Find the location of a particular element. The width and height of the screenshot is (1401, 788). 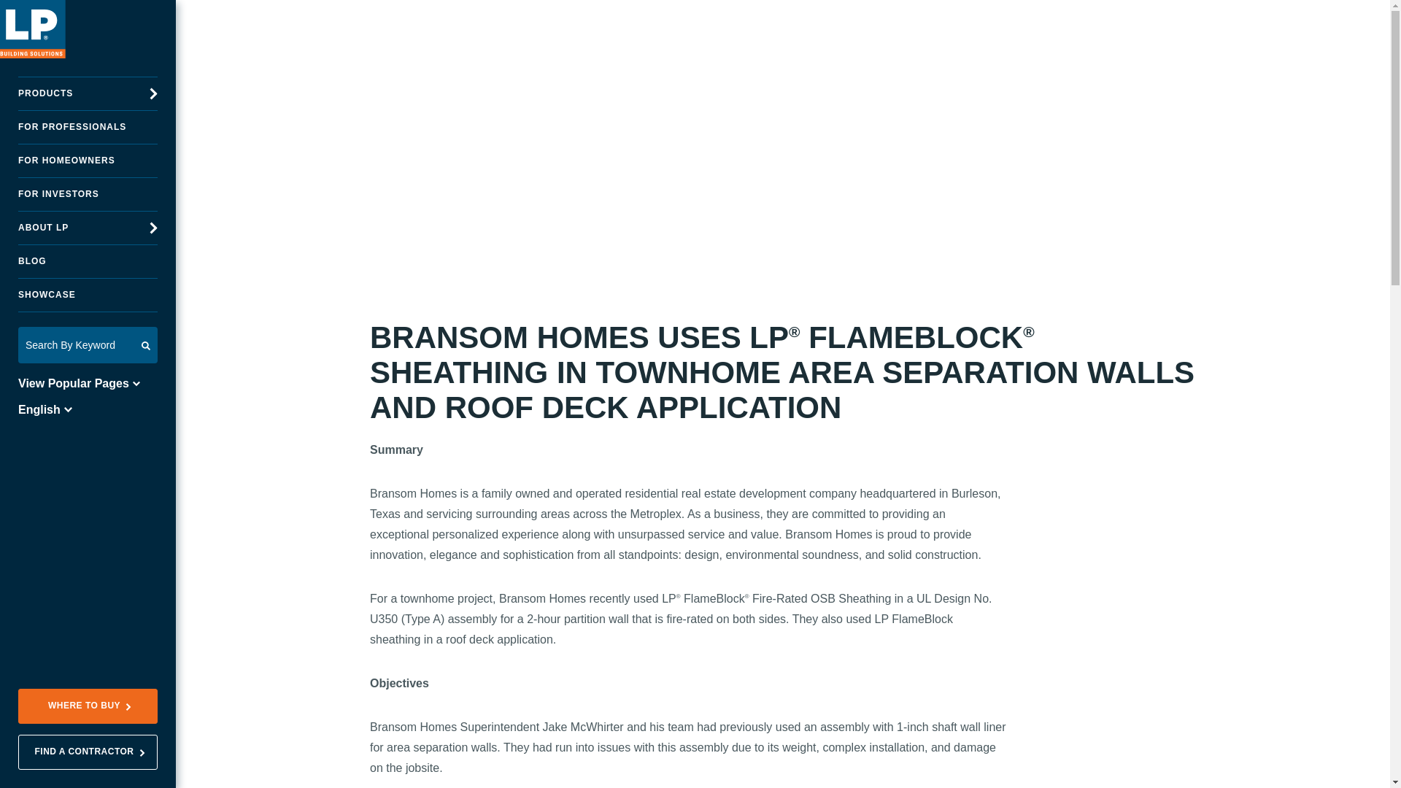

BLOG is located at coordinates (88, 261).